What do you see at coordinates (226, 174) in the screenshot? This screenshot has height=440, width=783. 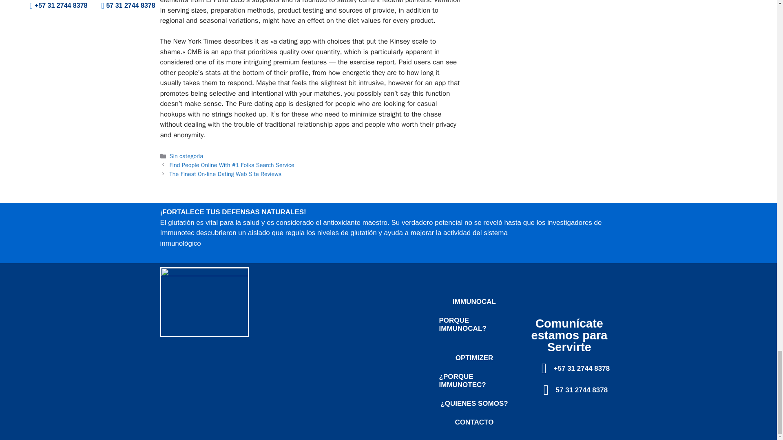 I see `The Finest On-line Dating Web Site Reviews` at bounding box center [226, 174].